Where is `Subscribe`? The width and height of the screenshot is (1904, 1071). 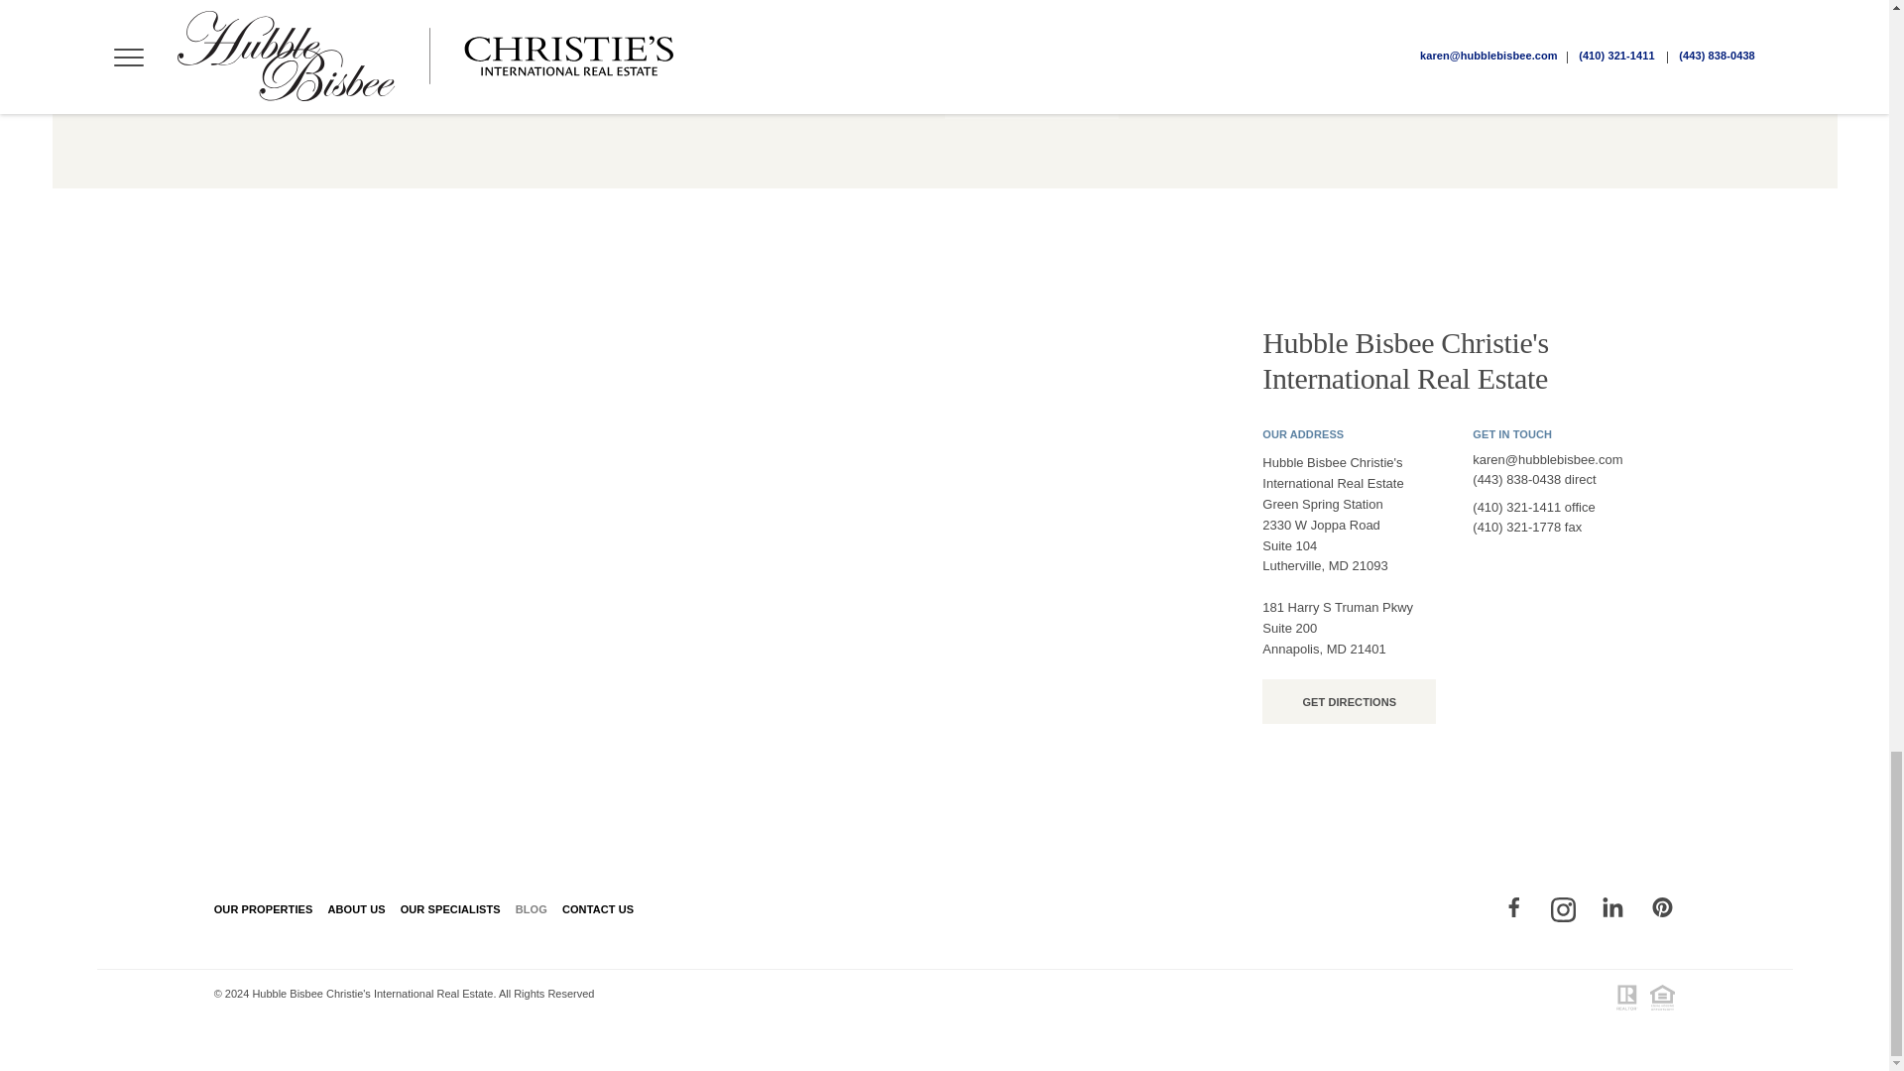 Subscribe is located at coordinates (1031, 91).